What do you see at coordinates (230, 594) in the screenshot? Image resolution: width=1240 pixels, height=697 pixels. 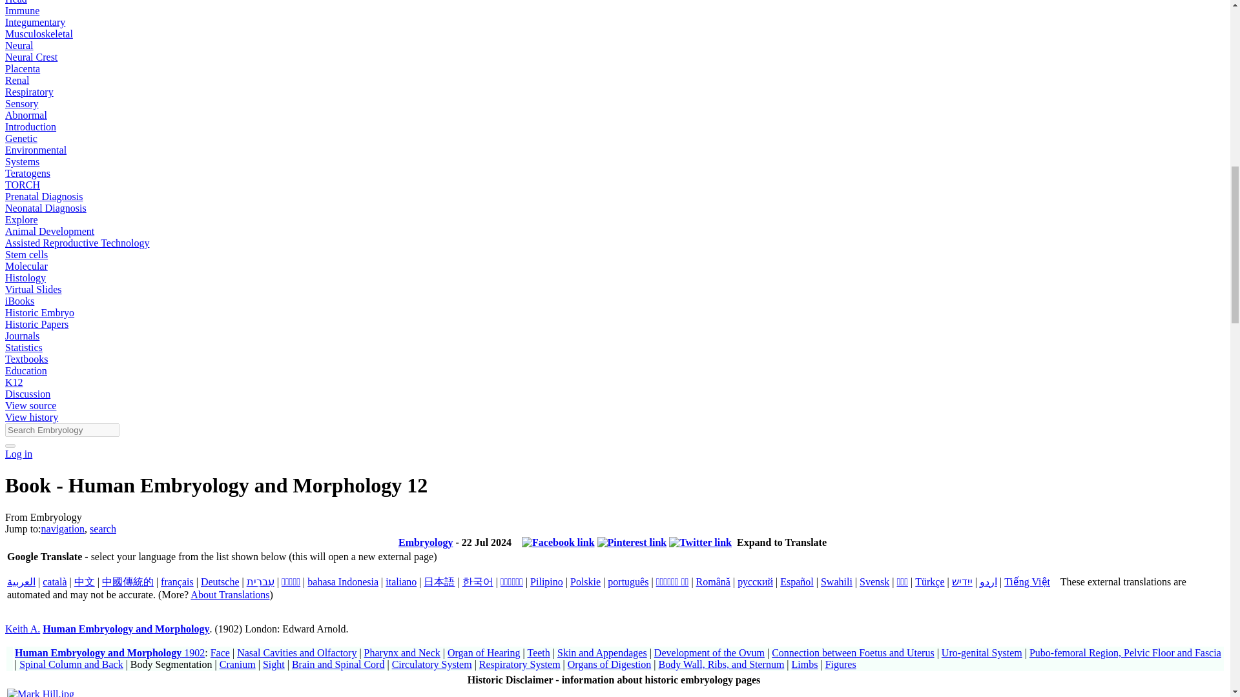 I see `Help:Translation` at bounding box center [230, 594].